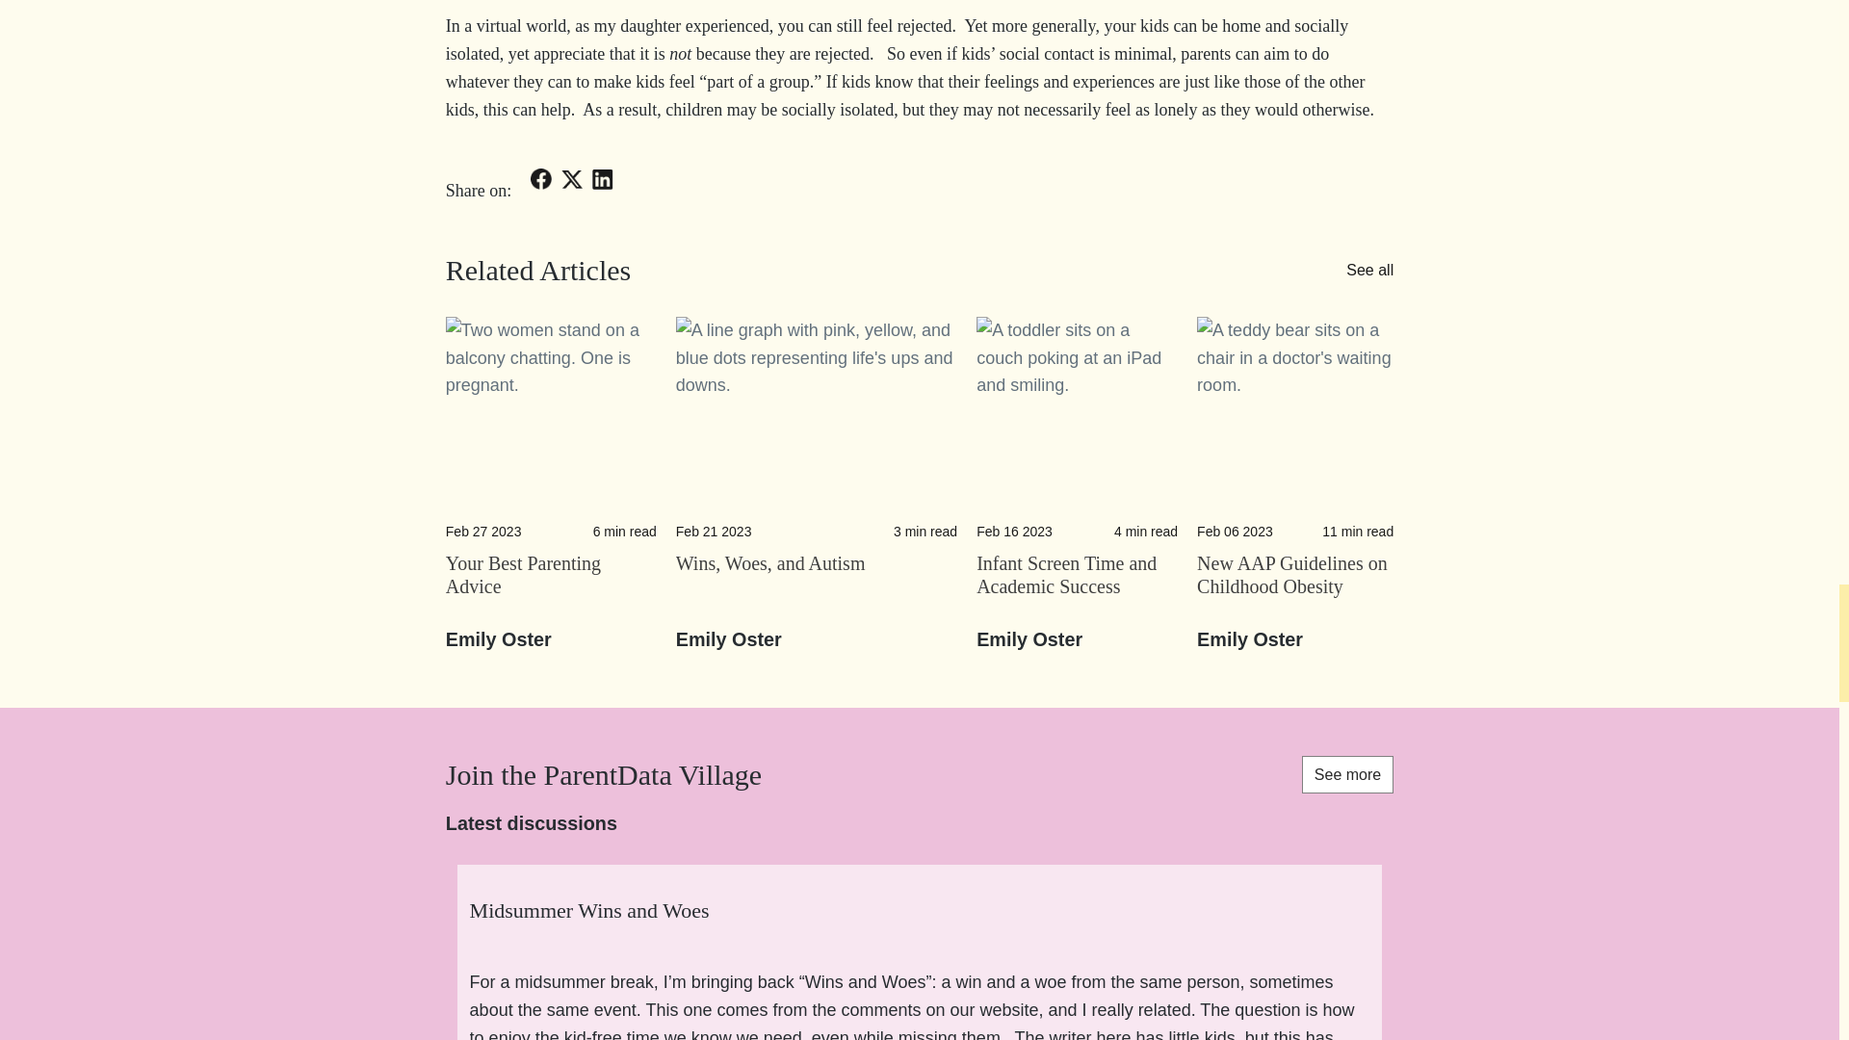 The height and width of the screenshot is (1040, 1849). I want to click on Infant Screen Time and Academic Success, so click(1077, 585).